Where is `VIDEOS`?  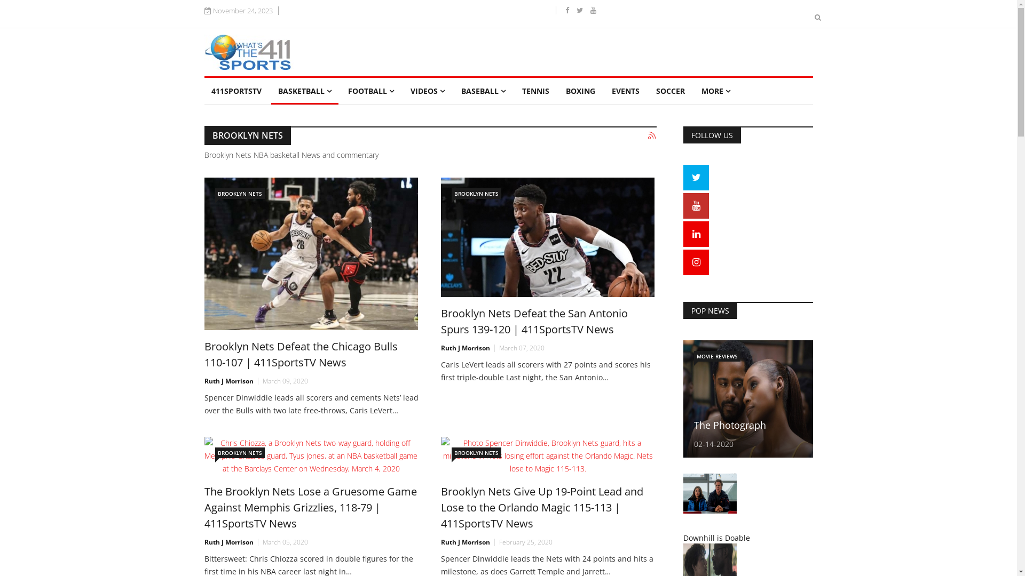
VIDEOS is located at coordinates (428, 91).